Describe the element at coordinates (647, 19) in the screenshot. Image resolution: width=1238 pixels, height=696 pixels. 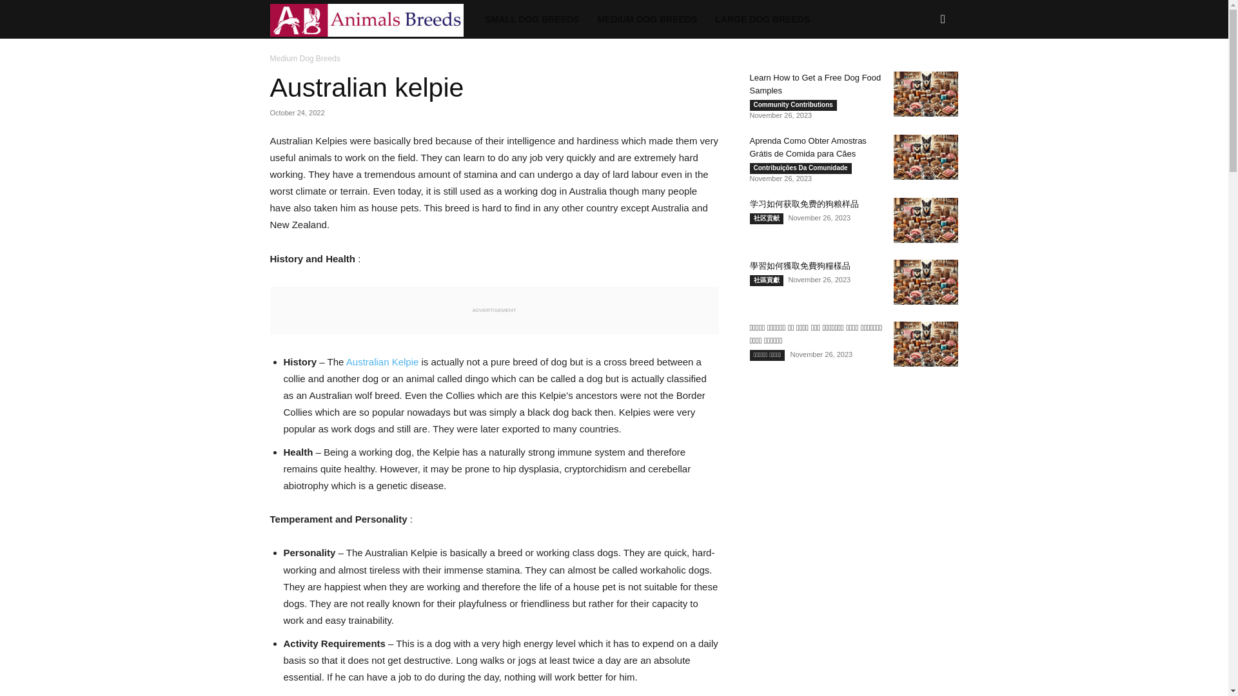
I see `MEDIUM DOG BREEDS` at that location.